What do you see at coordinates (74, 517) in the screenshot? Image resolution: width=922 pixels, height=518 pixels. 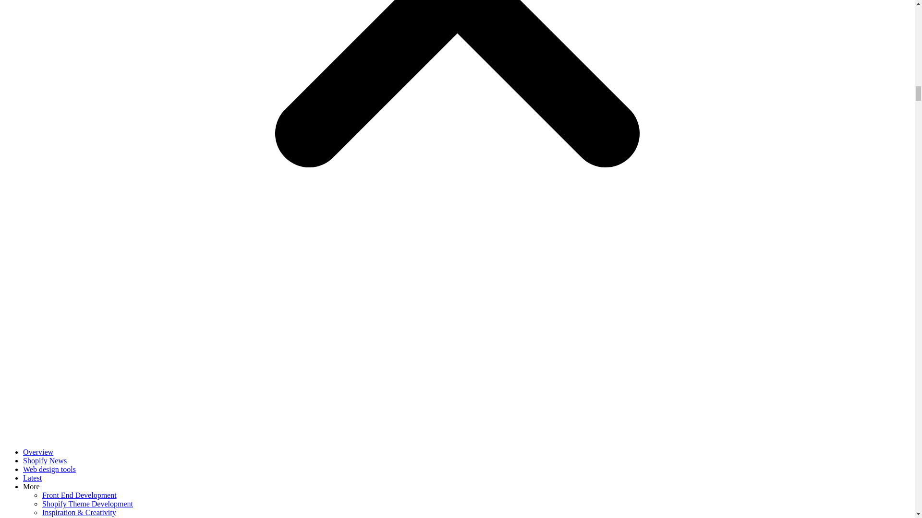 I see `Finding New Clients` at bounding box center [74, 517].